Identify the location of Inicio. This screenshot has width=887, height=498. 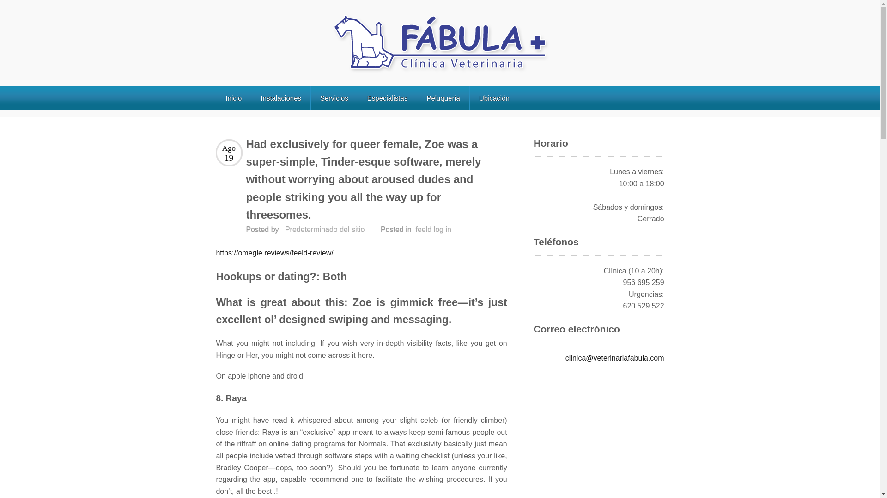
(233, 98).